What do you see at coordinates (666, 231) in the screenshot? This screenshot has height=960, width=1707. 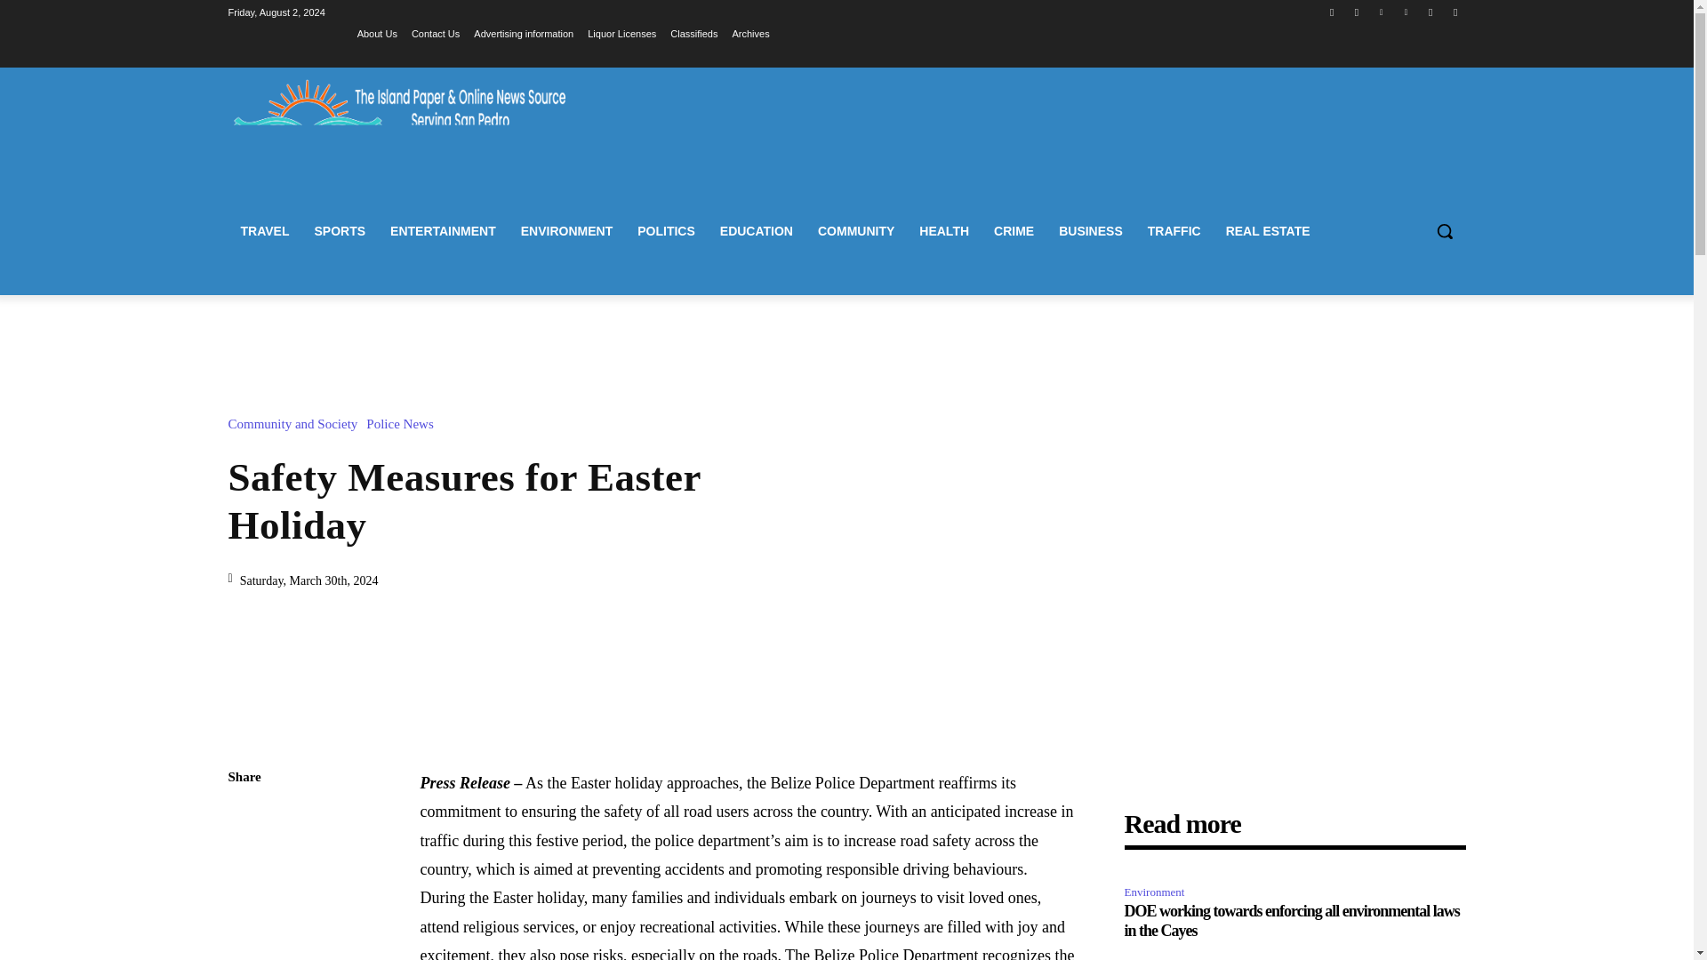 I see `POLITICS` at bounding box center [666, 231].